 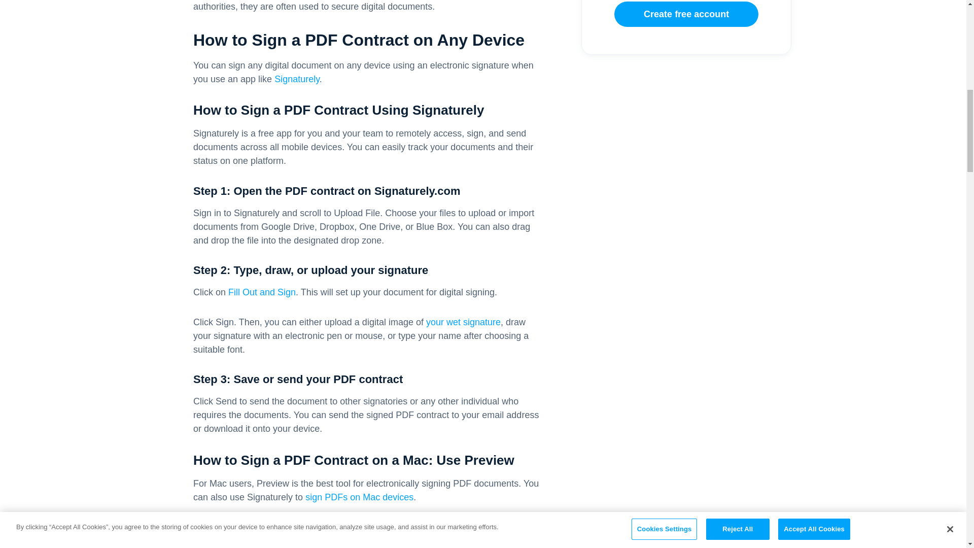 I want to click on your wet signature, so click(x=463, y=322).